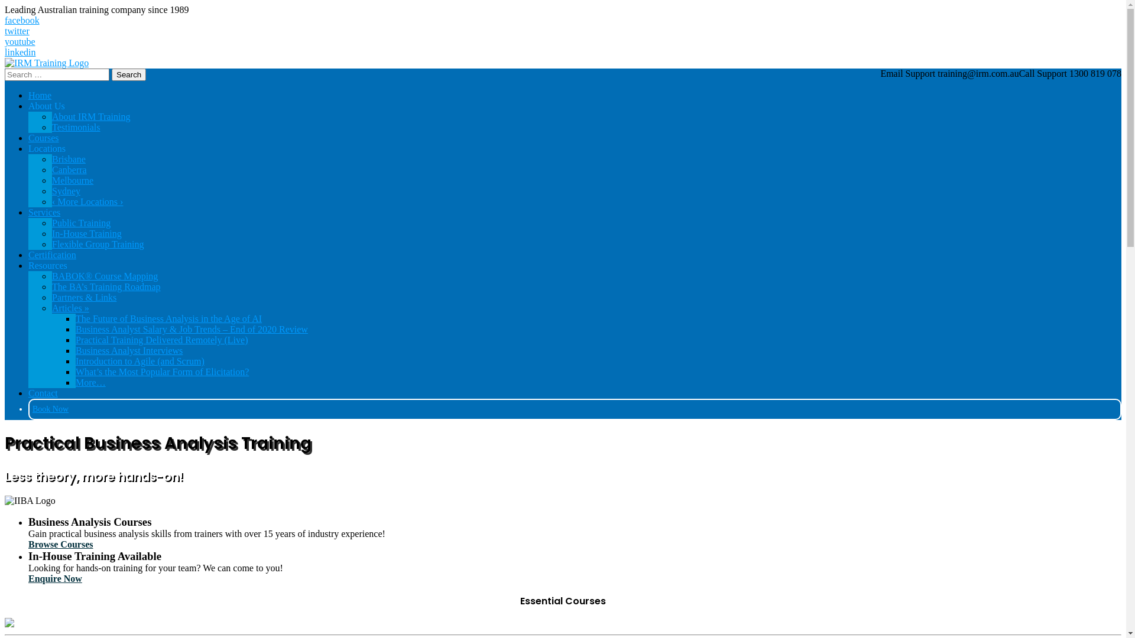 This screenshot has height=638, width=1135. I want to click on Partners & Links, so click(84, 298).